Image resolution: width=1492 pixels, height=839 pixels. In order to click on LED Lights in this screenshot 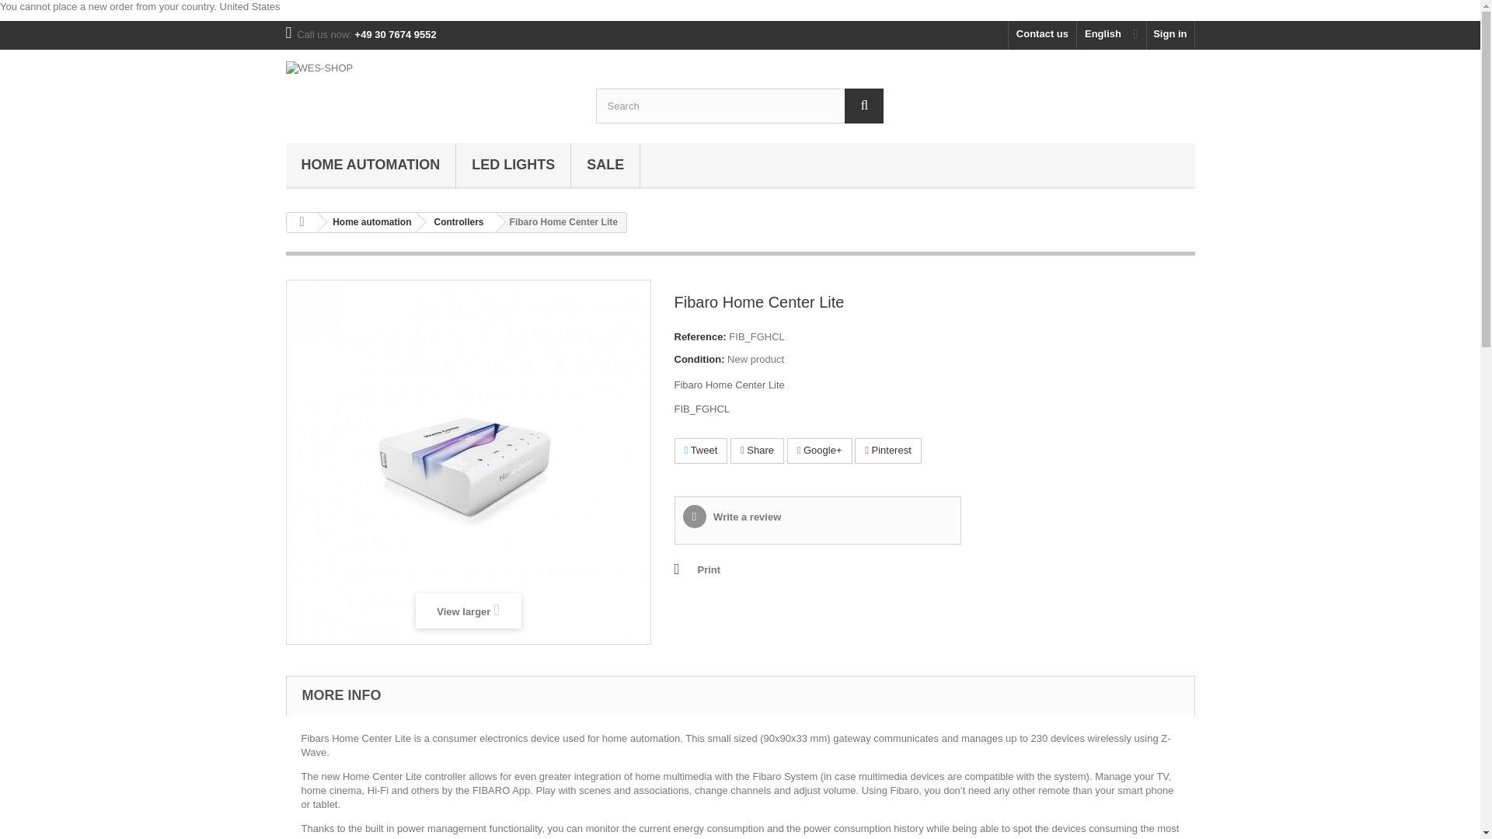, I will do `click(513, 165)`.